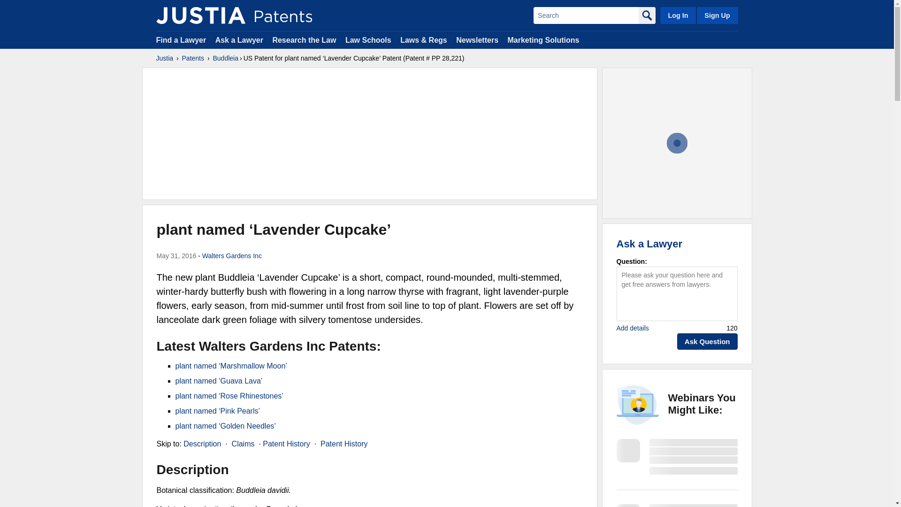 The image size is (901, 507). Describe the element at coordinates (286, 444) in the screenshot. I see `Patent History` at that location.